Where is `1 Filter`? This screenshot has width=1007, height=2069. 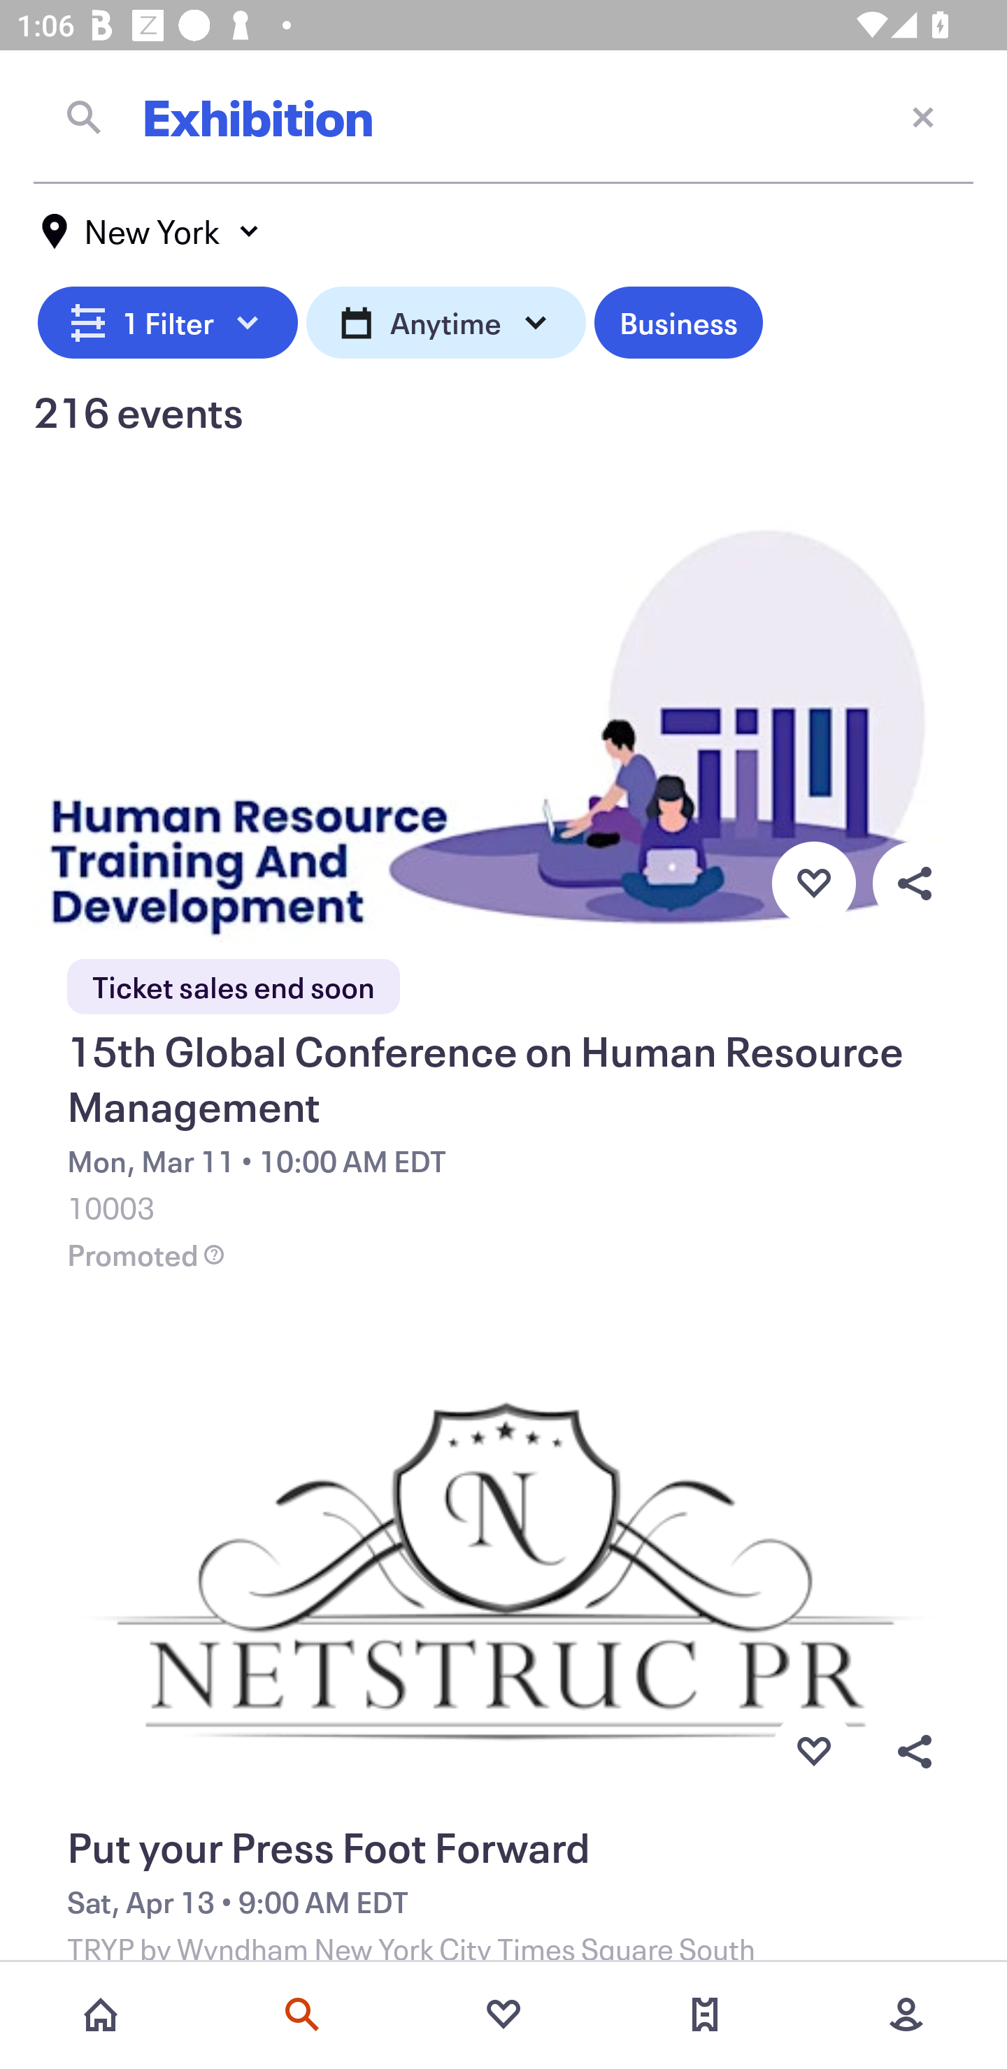
1 Filter is located at coordinates (168, 319).